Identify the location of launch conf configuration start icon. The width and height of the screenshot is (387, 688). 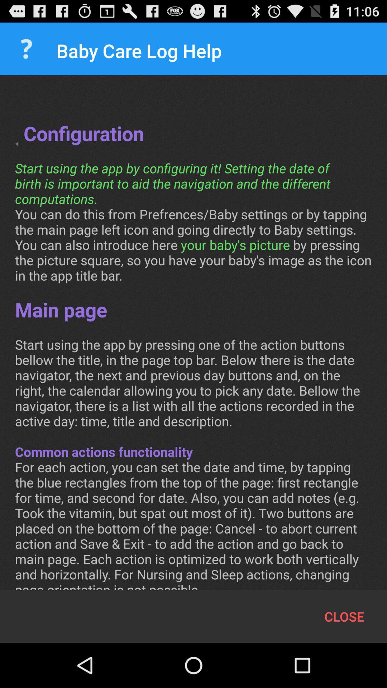
(193, 340).